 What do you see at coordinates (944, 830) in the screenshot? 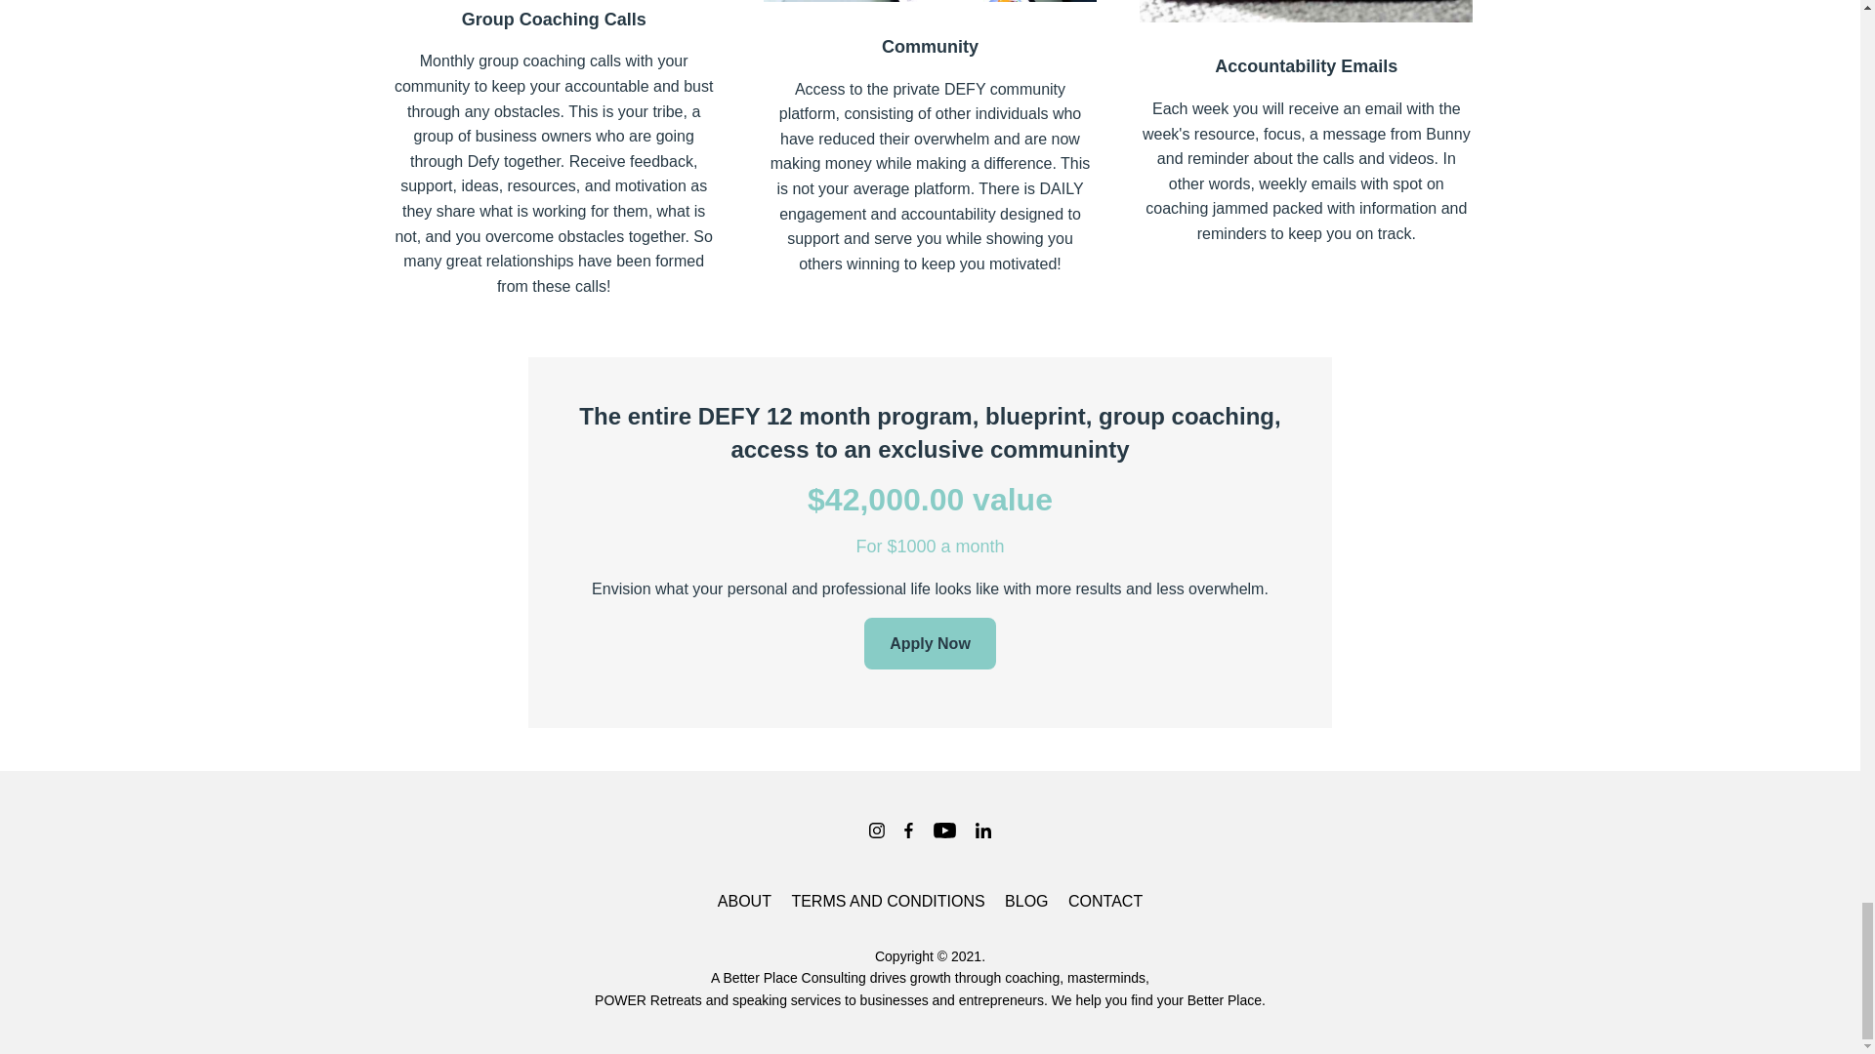
I see `Youtube` at bounding box center [944, 830].